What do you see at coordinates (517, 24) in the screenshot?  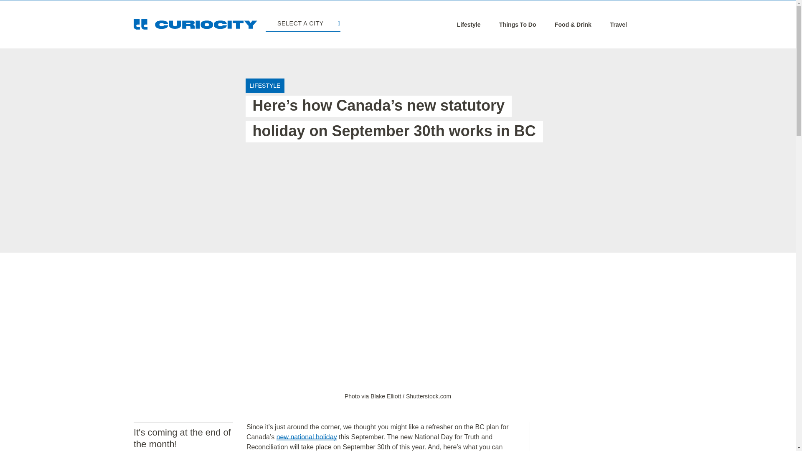 I see `Things To Do` at bounding box center [517, 24].